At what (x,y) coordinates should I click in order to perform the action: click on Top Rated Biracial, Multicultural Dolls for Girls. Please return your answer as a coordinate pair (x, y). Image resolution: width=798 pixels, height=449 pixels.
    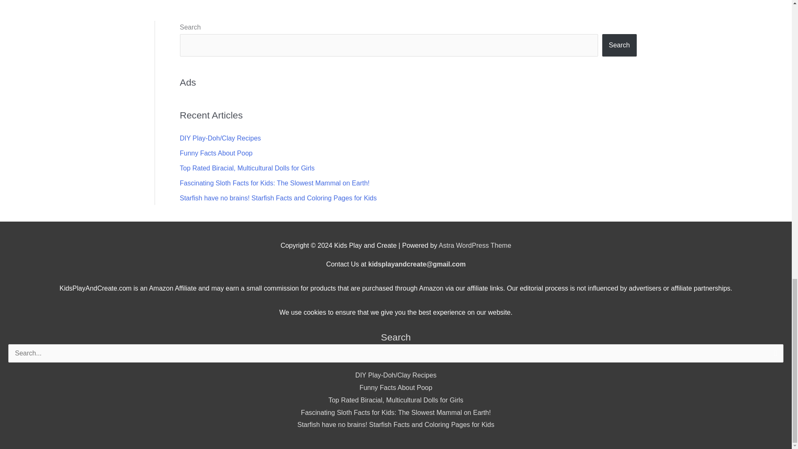
    Looking at the image, I should click on (396, 400).